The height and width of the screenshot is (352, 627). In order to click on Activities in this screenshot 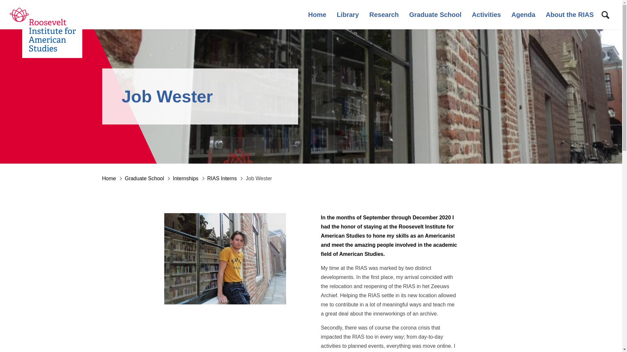, I will do `click(487, 14)`.